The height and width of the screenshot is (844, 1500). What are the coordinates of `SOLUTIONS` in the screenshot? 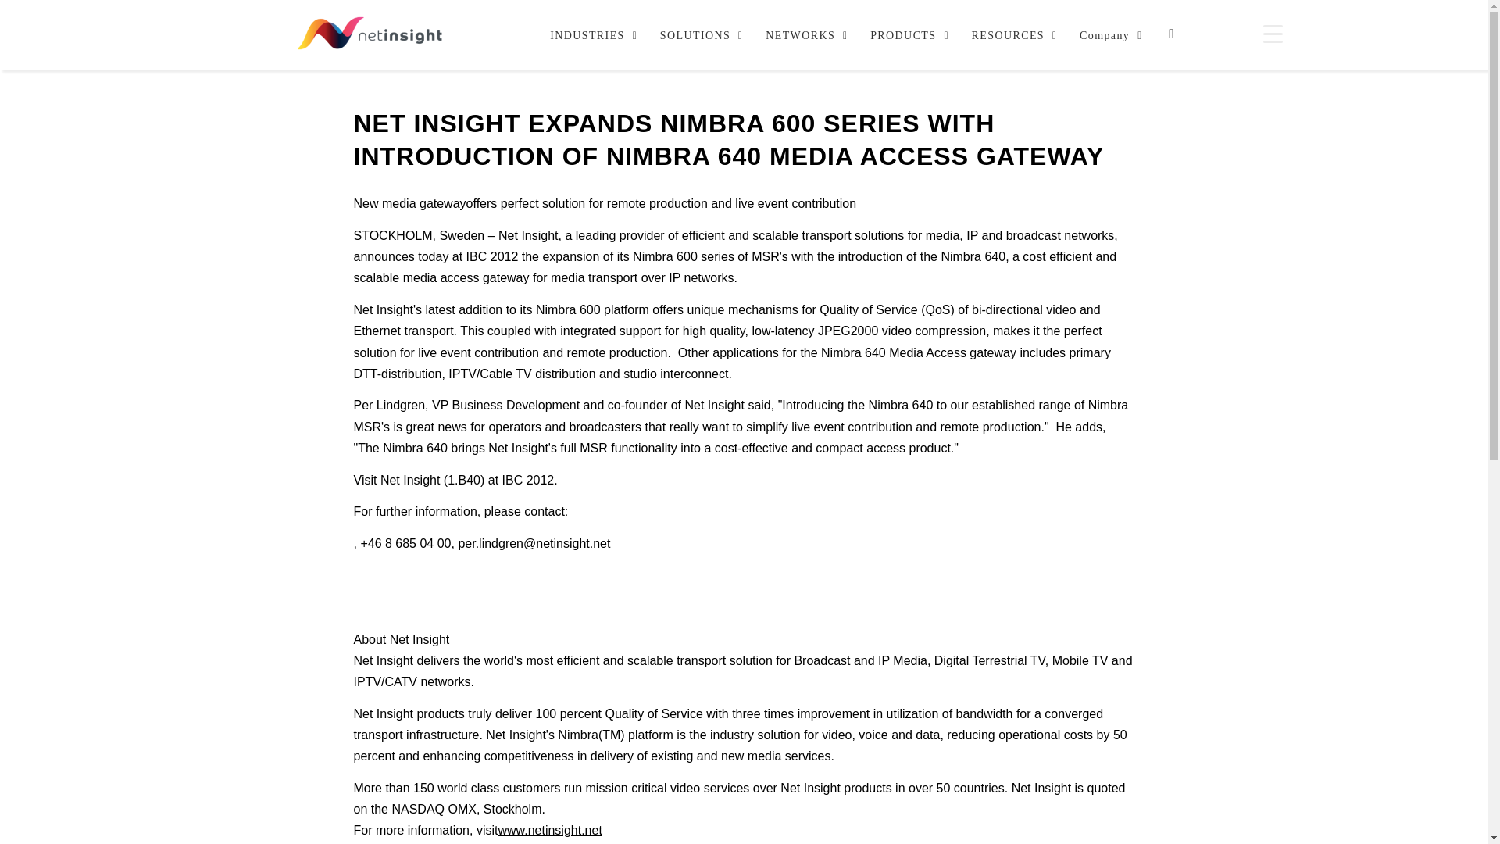 It's located at (589, 34).